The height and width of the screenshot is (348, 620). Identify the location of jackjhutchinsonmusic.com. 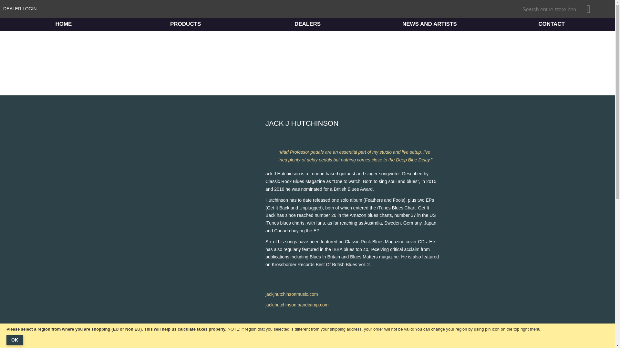
(291, 294).